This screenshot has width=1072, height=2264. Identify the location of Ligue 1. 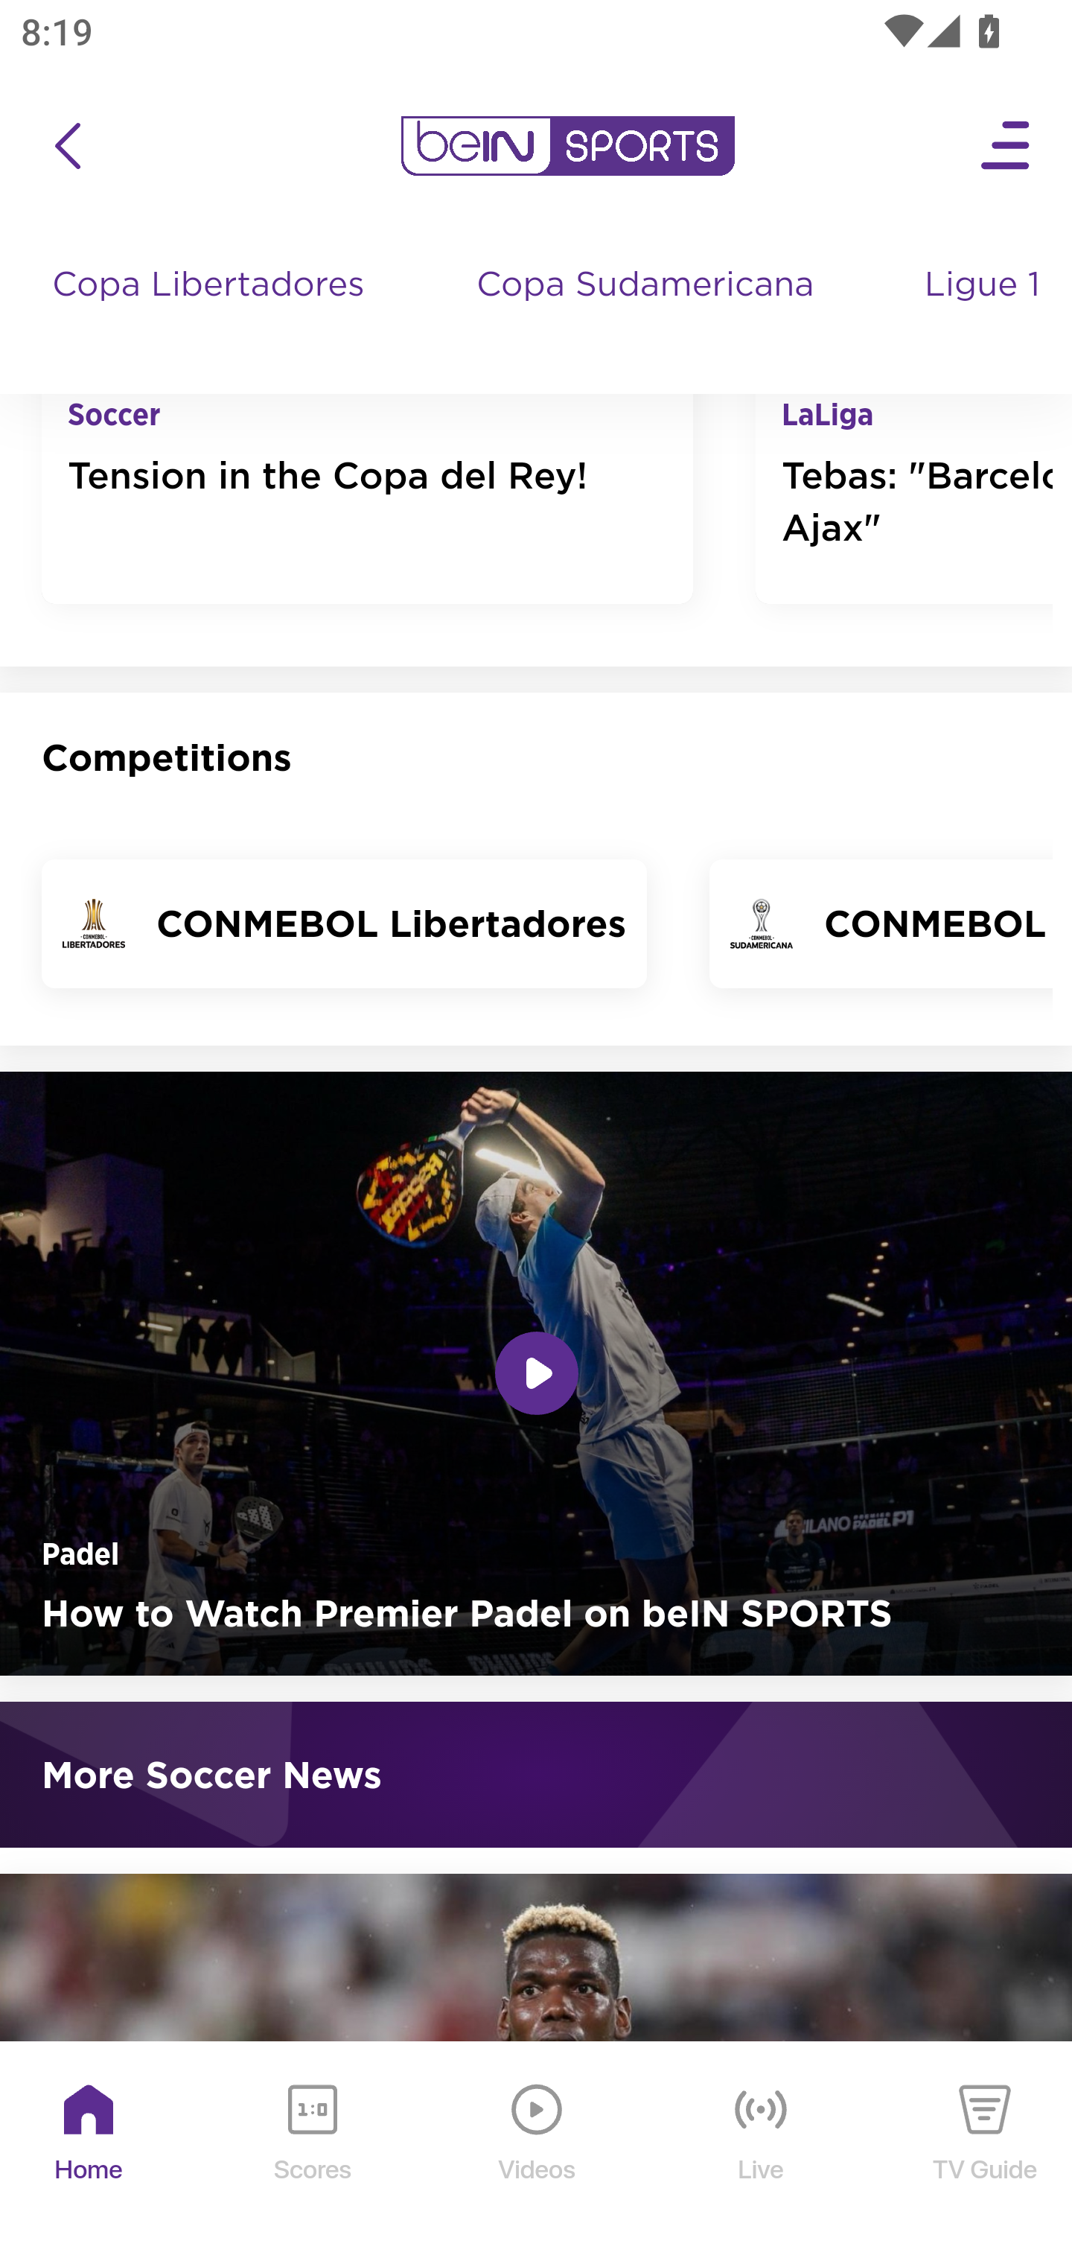
(985, 313).